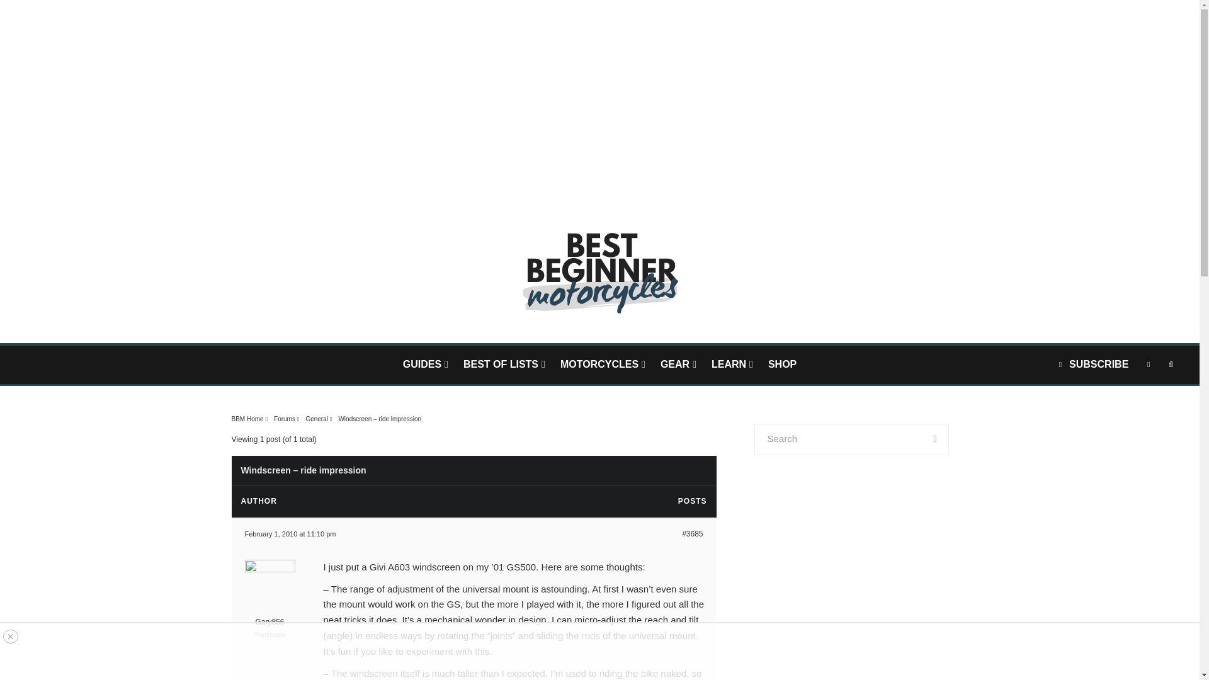  What do you see at coordinates (504, 365) in the screenshot?
I see `BEST OF LISTS` at bounding box center [504, 365].